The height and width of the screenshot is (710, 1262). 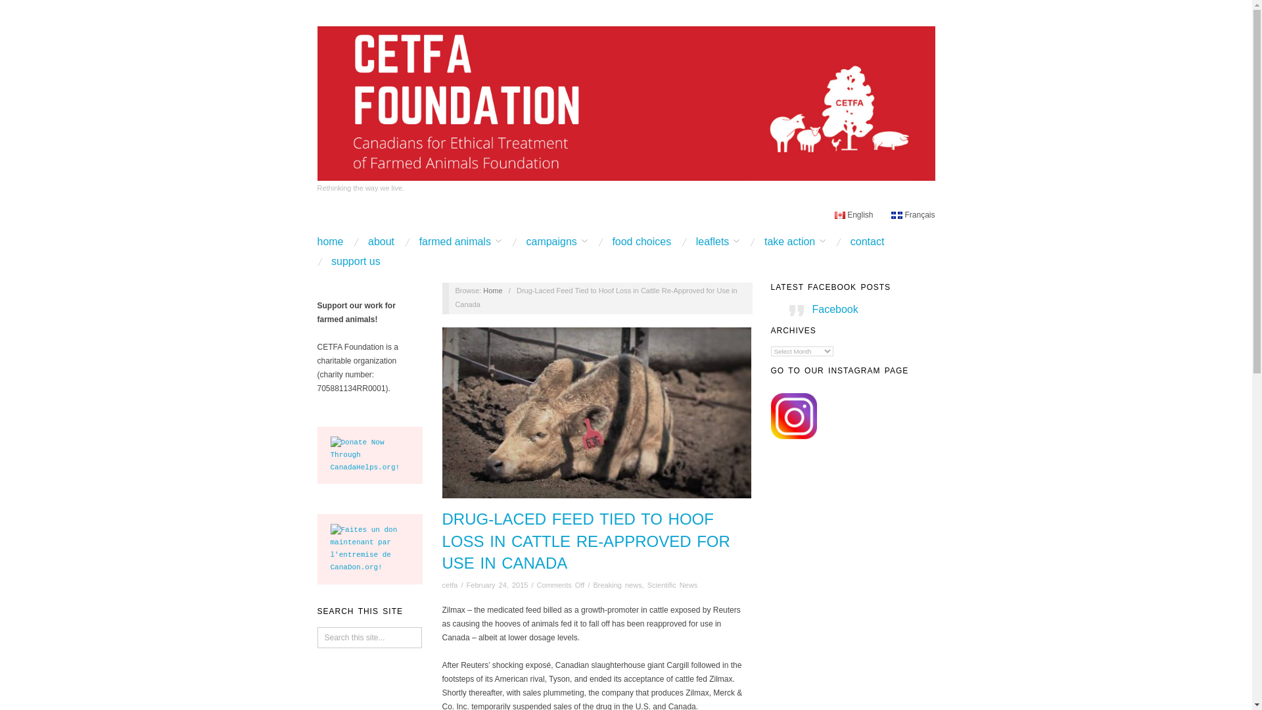 What do you see at coordinates (498, 585) in the screenshot?
I see `February 24, 2015` at bounding box center [498, 585].